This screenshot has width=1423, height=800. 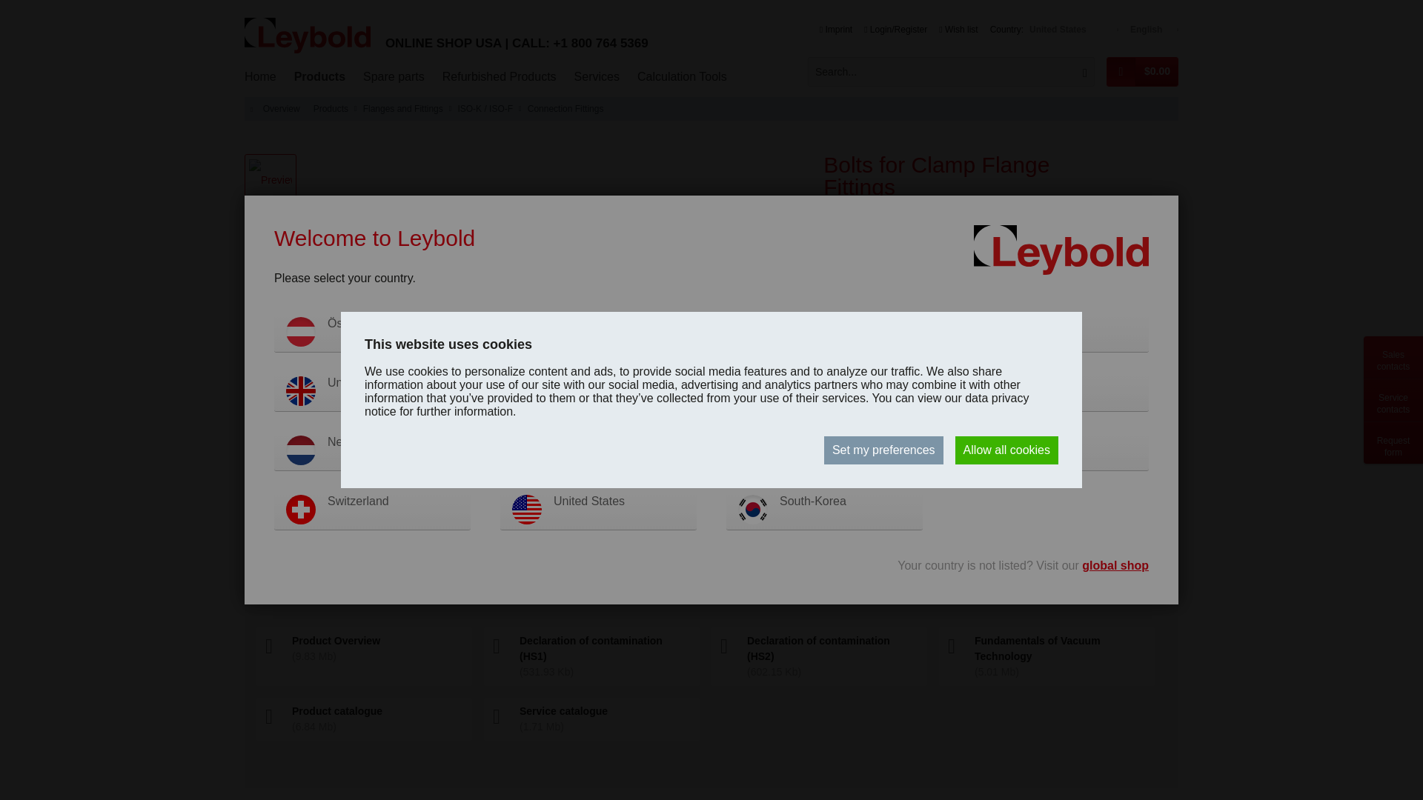 What do you see at coordinates (1006, 450) in the screenshot?
I see `Allow all cookies` at bounding box center [1006, 450].